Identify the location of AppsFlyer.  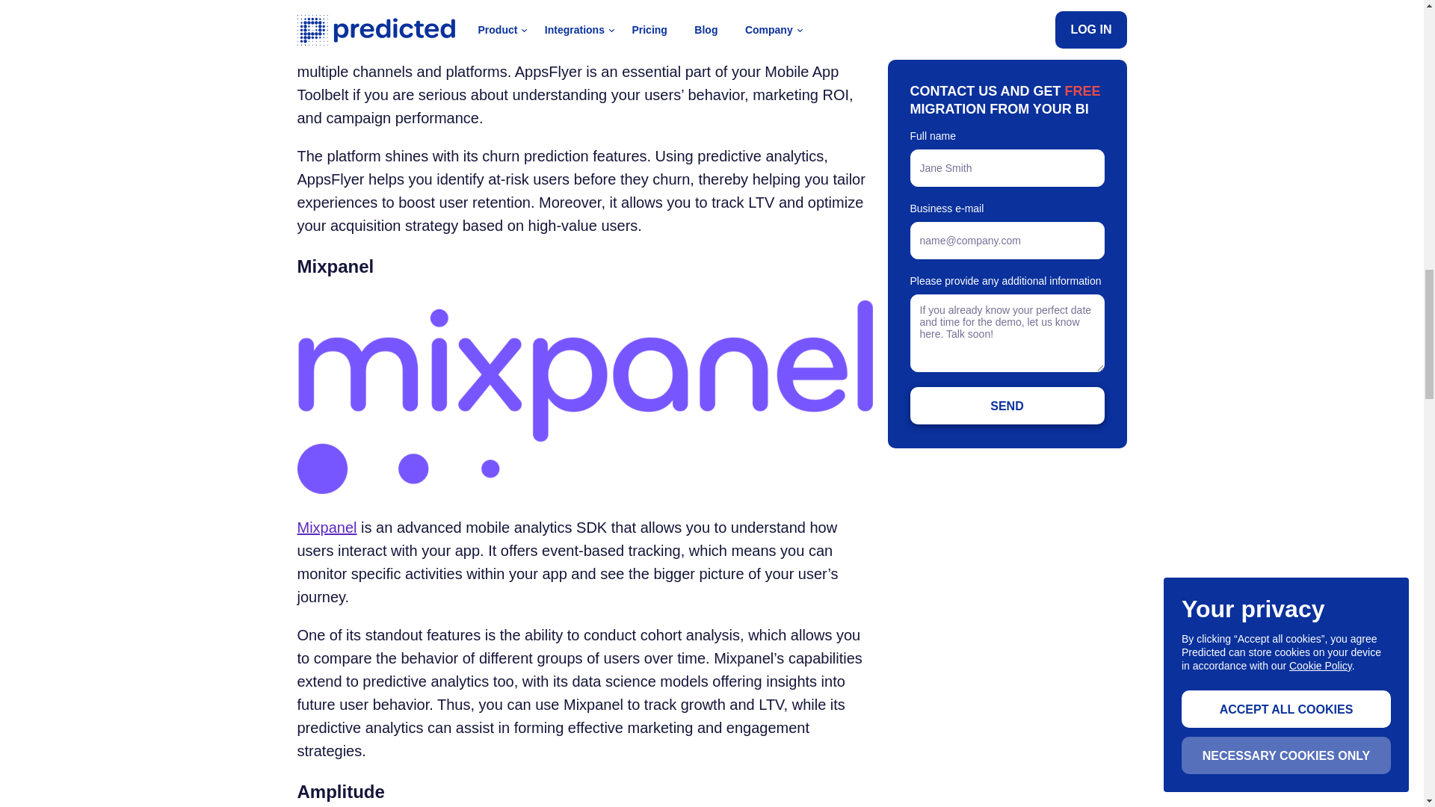
(330, 25).